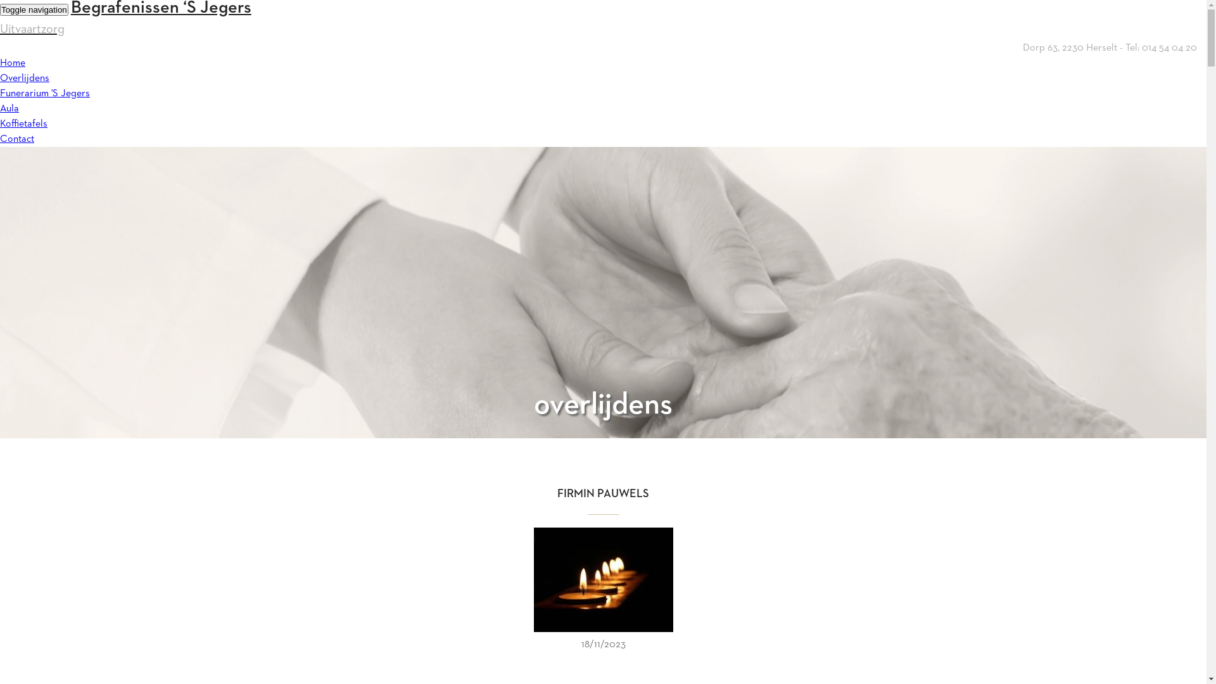  I want to click on Home, so click(13, 73).